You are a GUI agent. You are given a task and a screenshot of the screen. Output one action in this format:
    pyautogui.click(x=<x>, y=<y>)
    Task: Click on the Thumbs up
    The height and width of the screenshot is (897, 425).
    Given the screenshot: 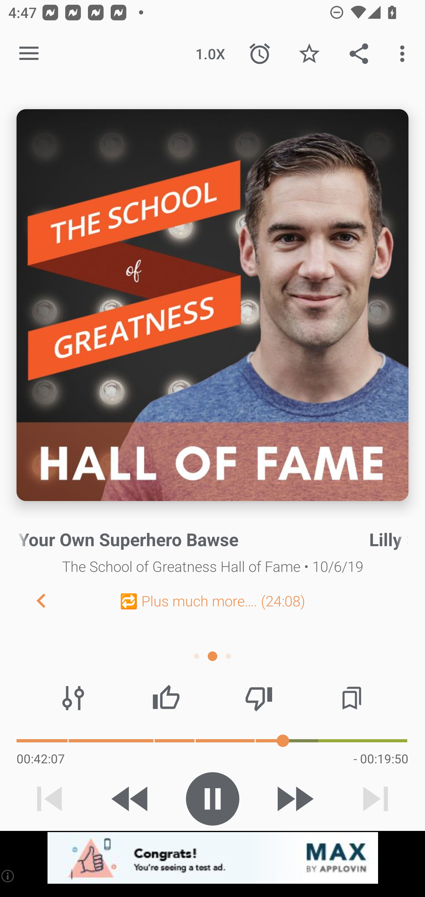 What is the action you would take?
    pyautogui.click(x=166, y=698)
    